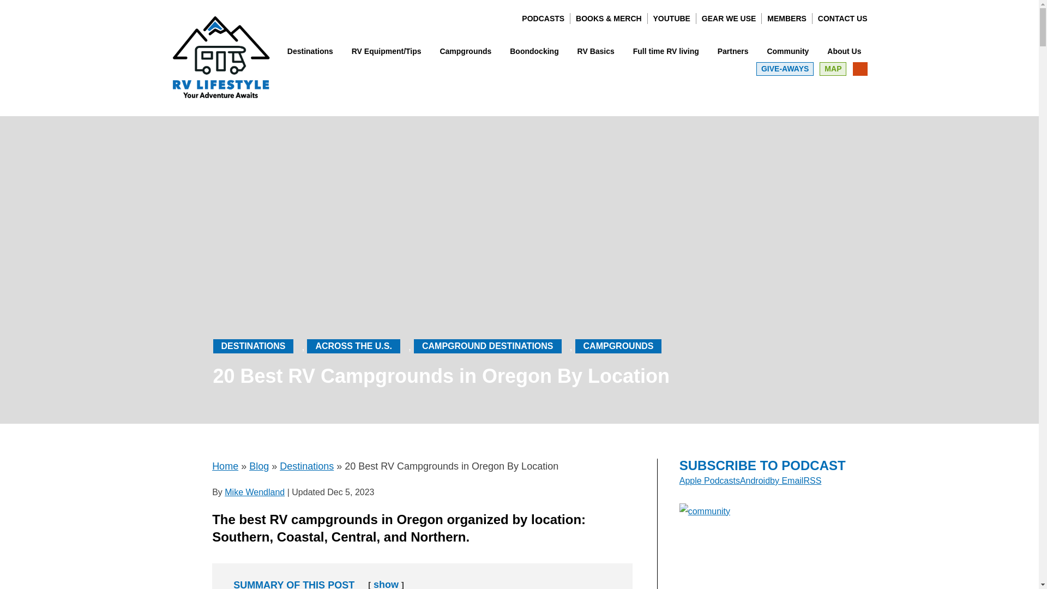 The image size is (1047, 589). Describe the element at coordinates (710, 480) in the screenshot. I see `Subscribe on Apple Podcasts` at that location.